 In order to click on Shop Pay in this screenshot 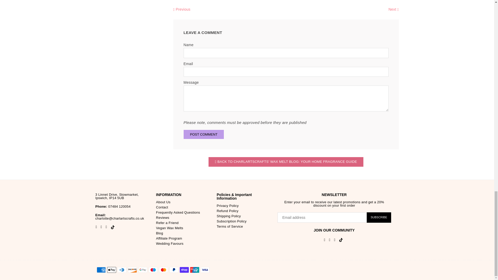, I will do `click(184, 270)`.